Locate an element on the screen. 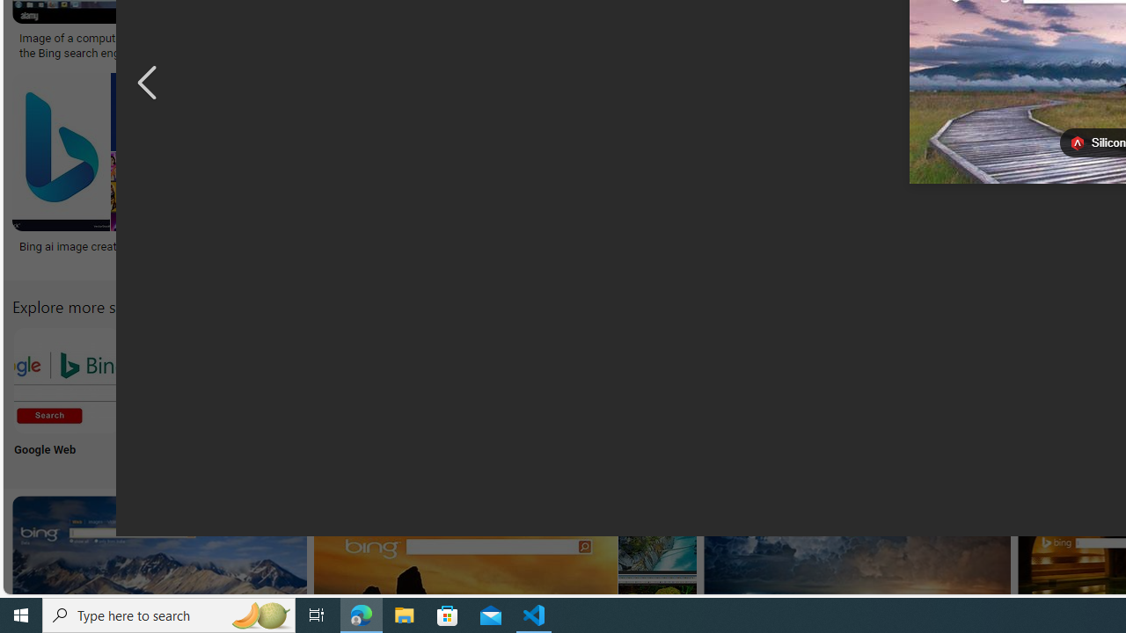  Bing Search Dark Mode is located at coordinates (531, 380).